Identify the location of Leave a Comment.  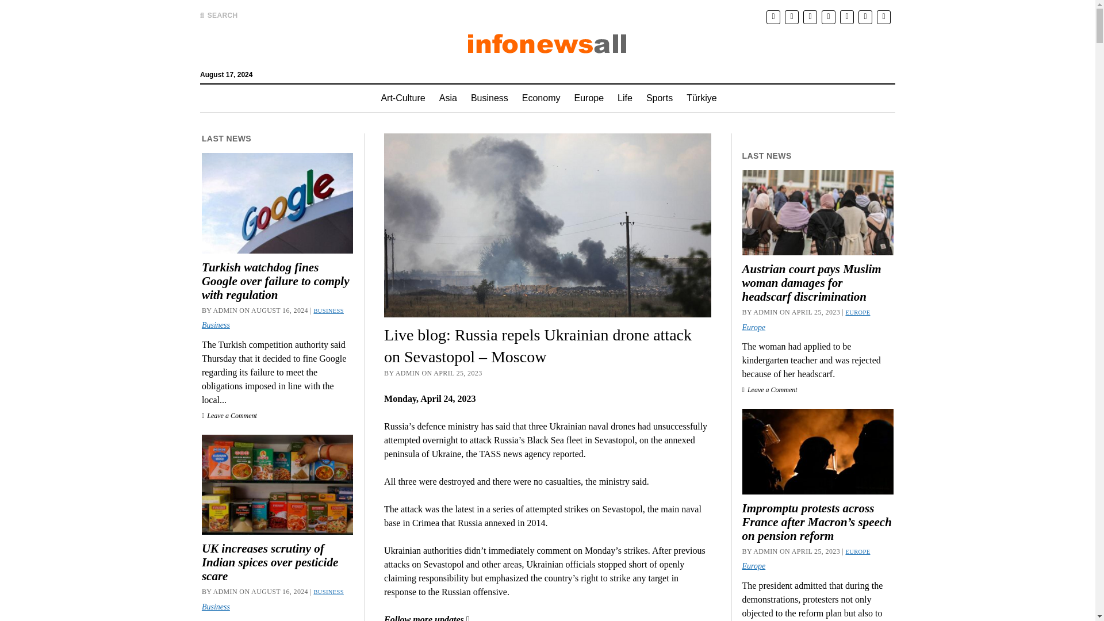
(229, 416).